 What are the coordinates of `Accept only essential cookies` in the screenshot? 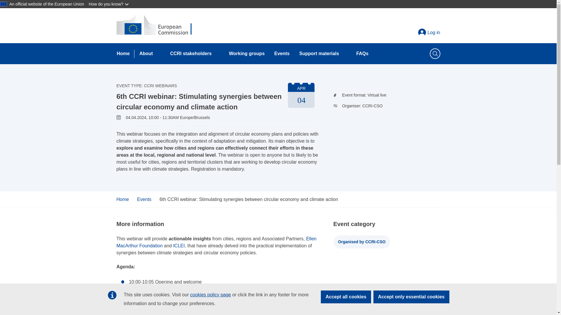 It's located at (411, 297).